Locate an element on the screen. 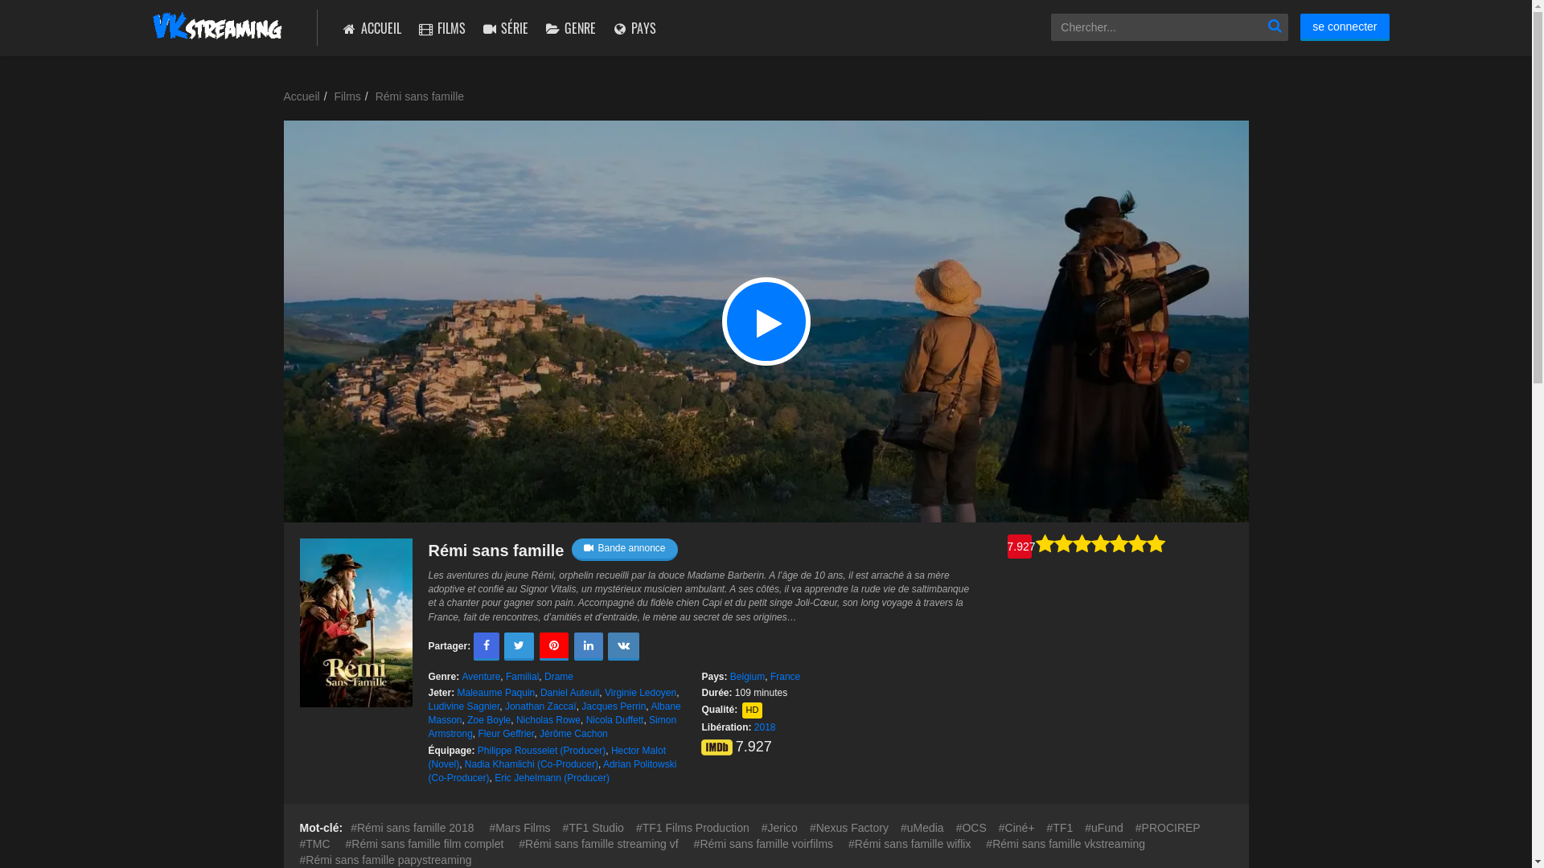  Twitter is located at coordinates (519, 645).